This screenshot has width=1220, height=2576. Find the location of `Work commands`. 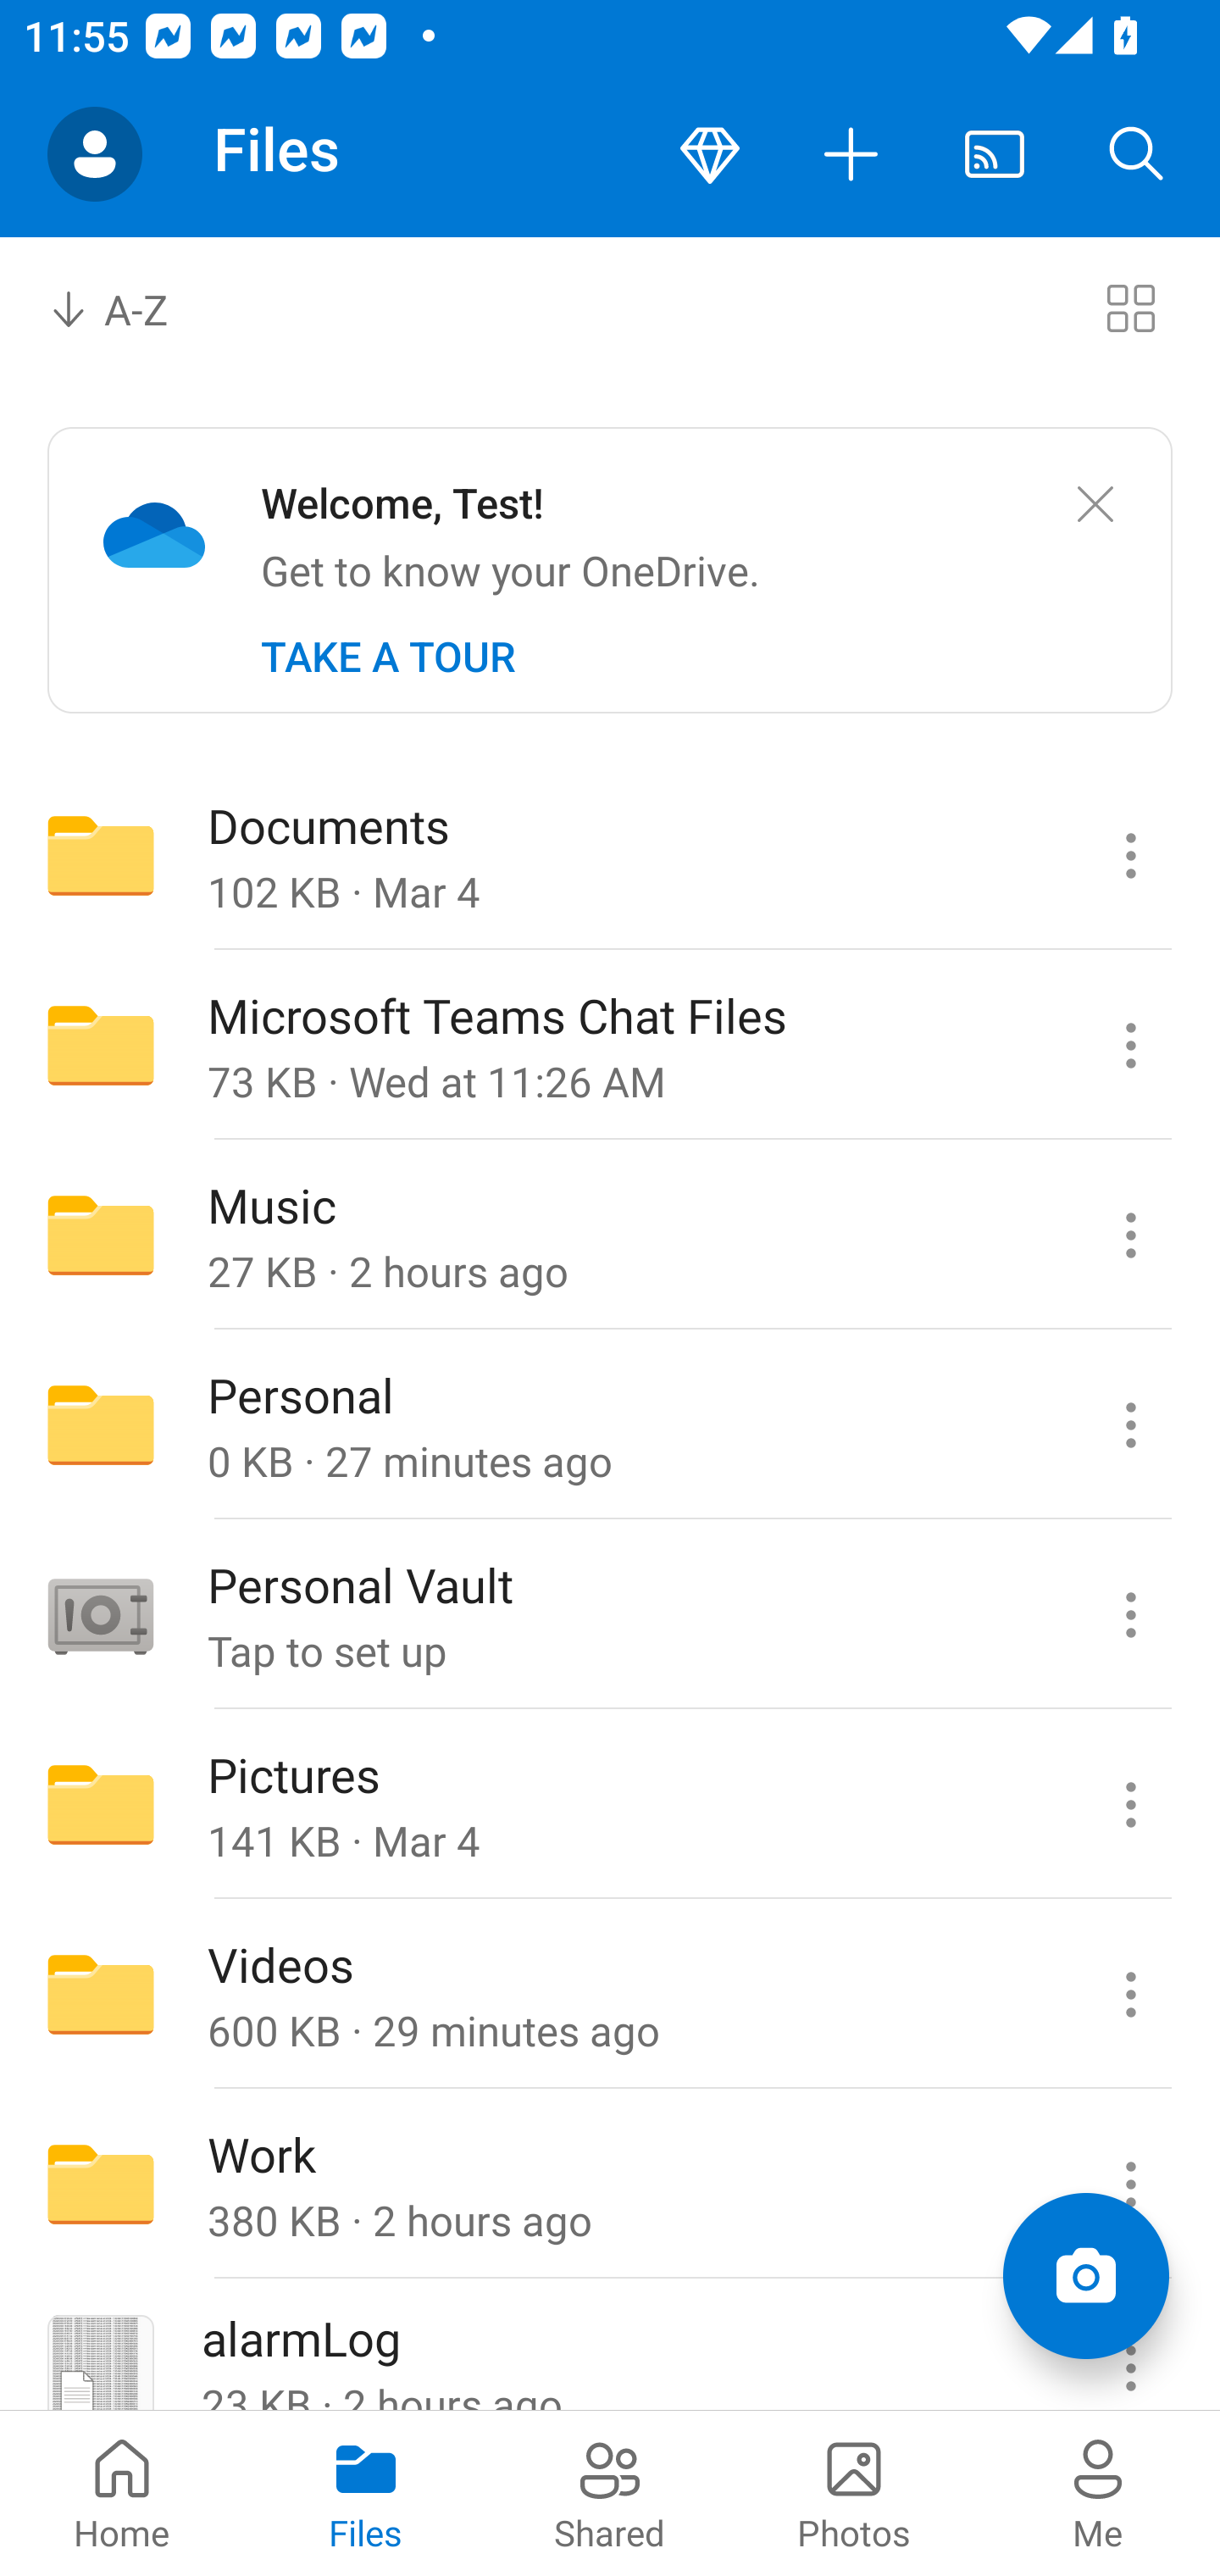

Work commands is located at coordinates (1130, 2185).